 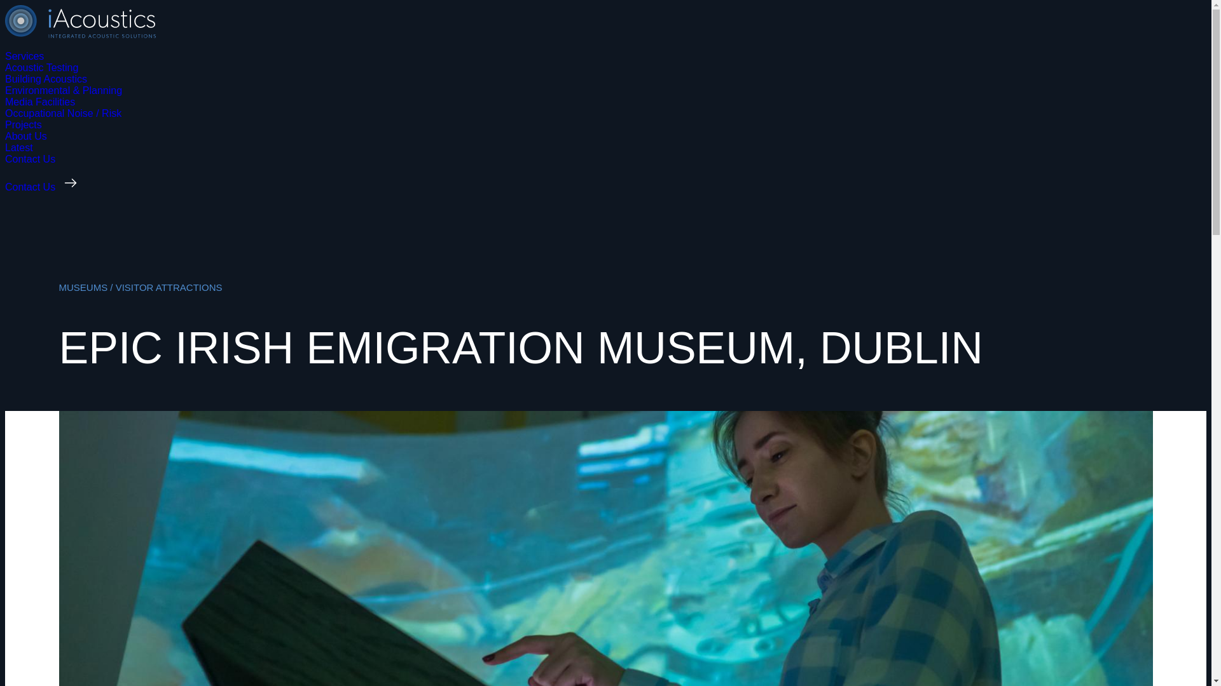 What do you see at coordinates (24, 56) in the screenshot?
I see `Services` at bounding box center [24, 56].